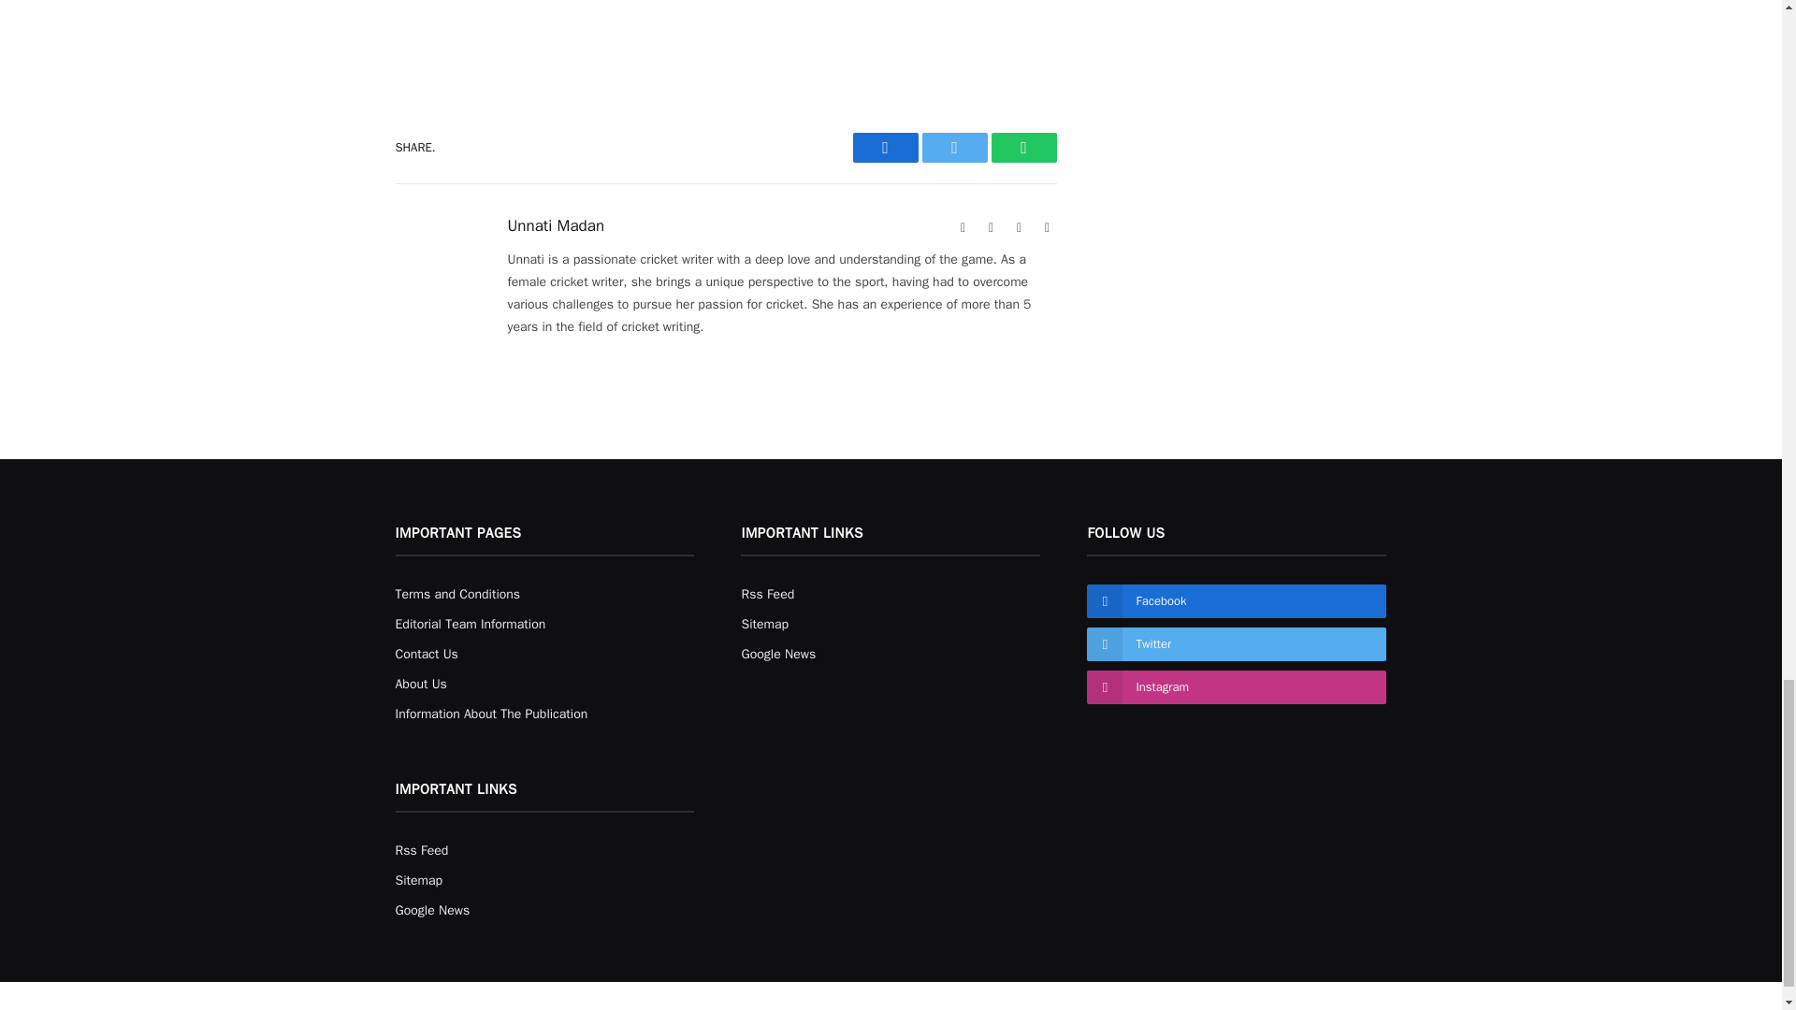  Describe the element at coordinates (992, 228) in the screenshot. I see `Facebook` at that location.